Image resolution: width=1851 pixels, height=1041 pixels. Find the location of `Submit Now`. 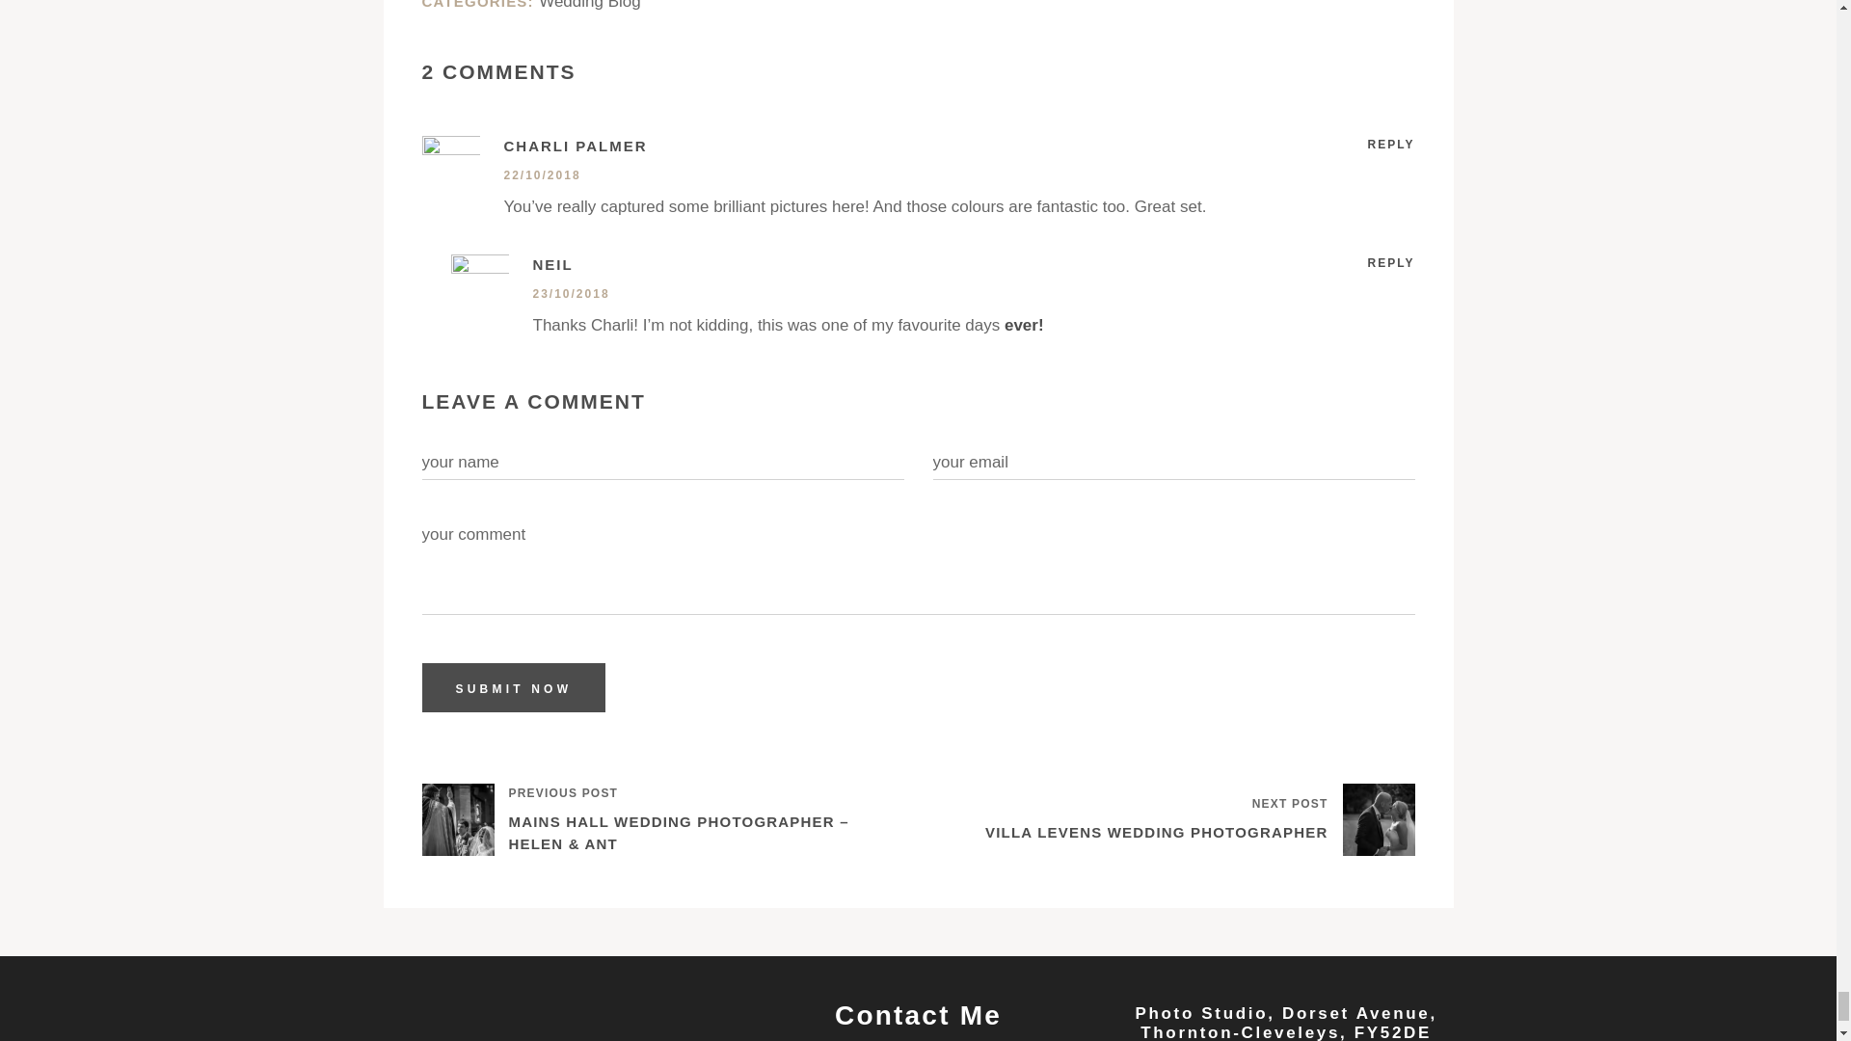

Submit Now is located at coordinates (514, 686).